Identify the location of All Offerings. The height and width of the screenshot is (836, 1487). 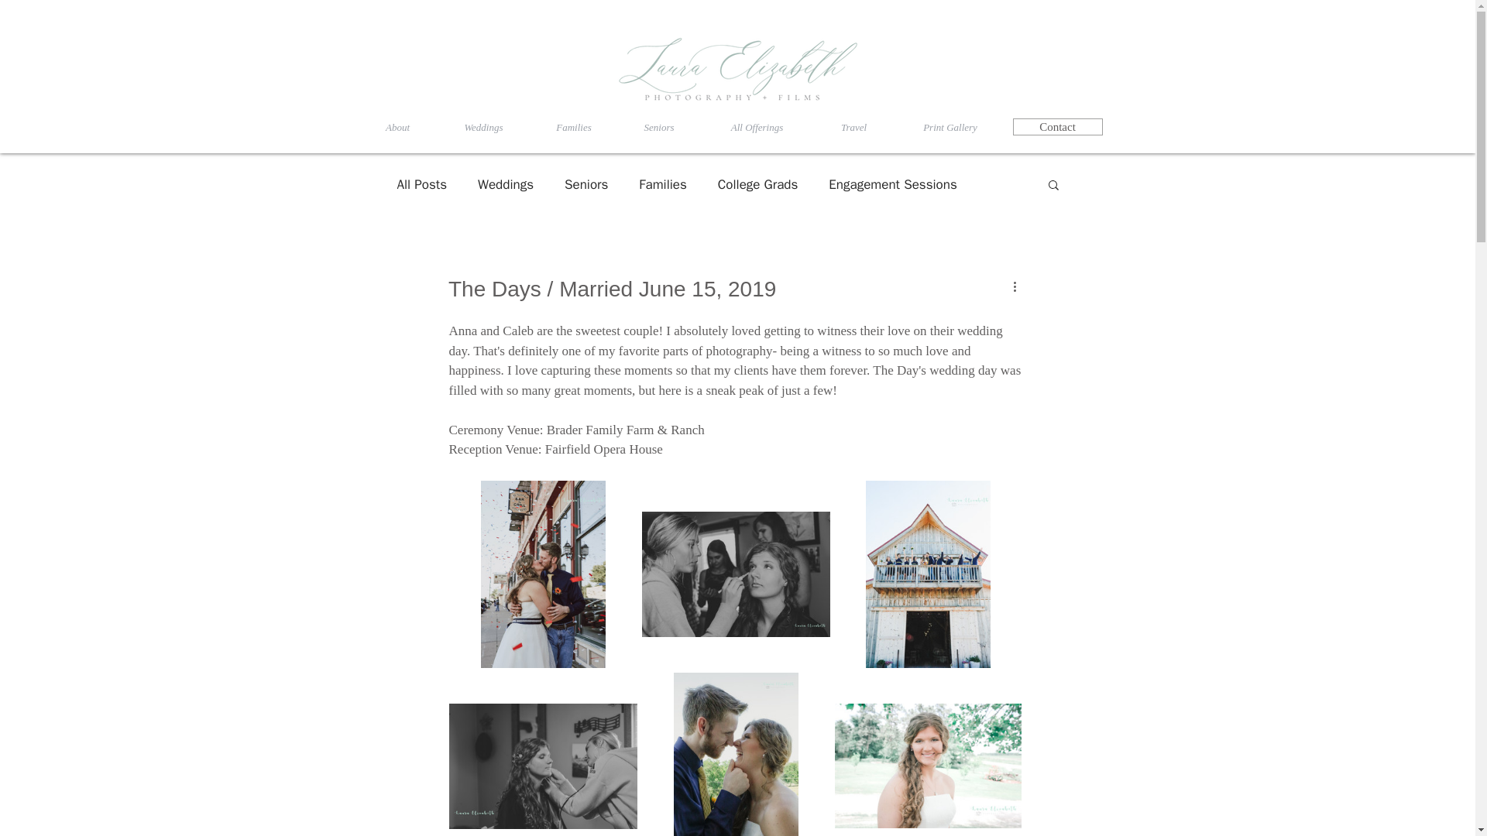
(757, 127).